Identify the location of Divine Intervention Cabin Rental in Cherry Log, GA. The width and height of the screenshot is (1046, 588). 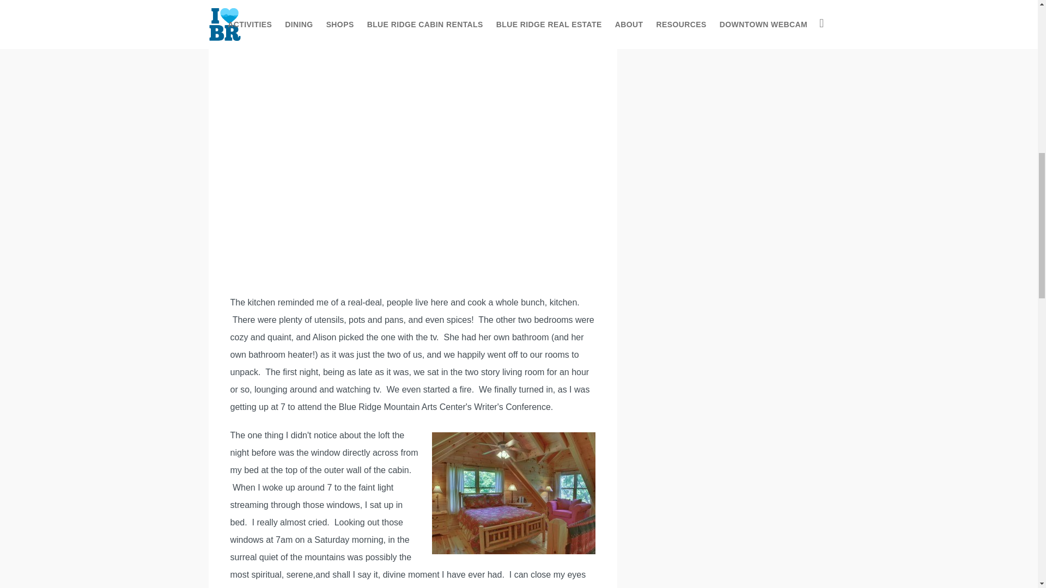
(513, 493).